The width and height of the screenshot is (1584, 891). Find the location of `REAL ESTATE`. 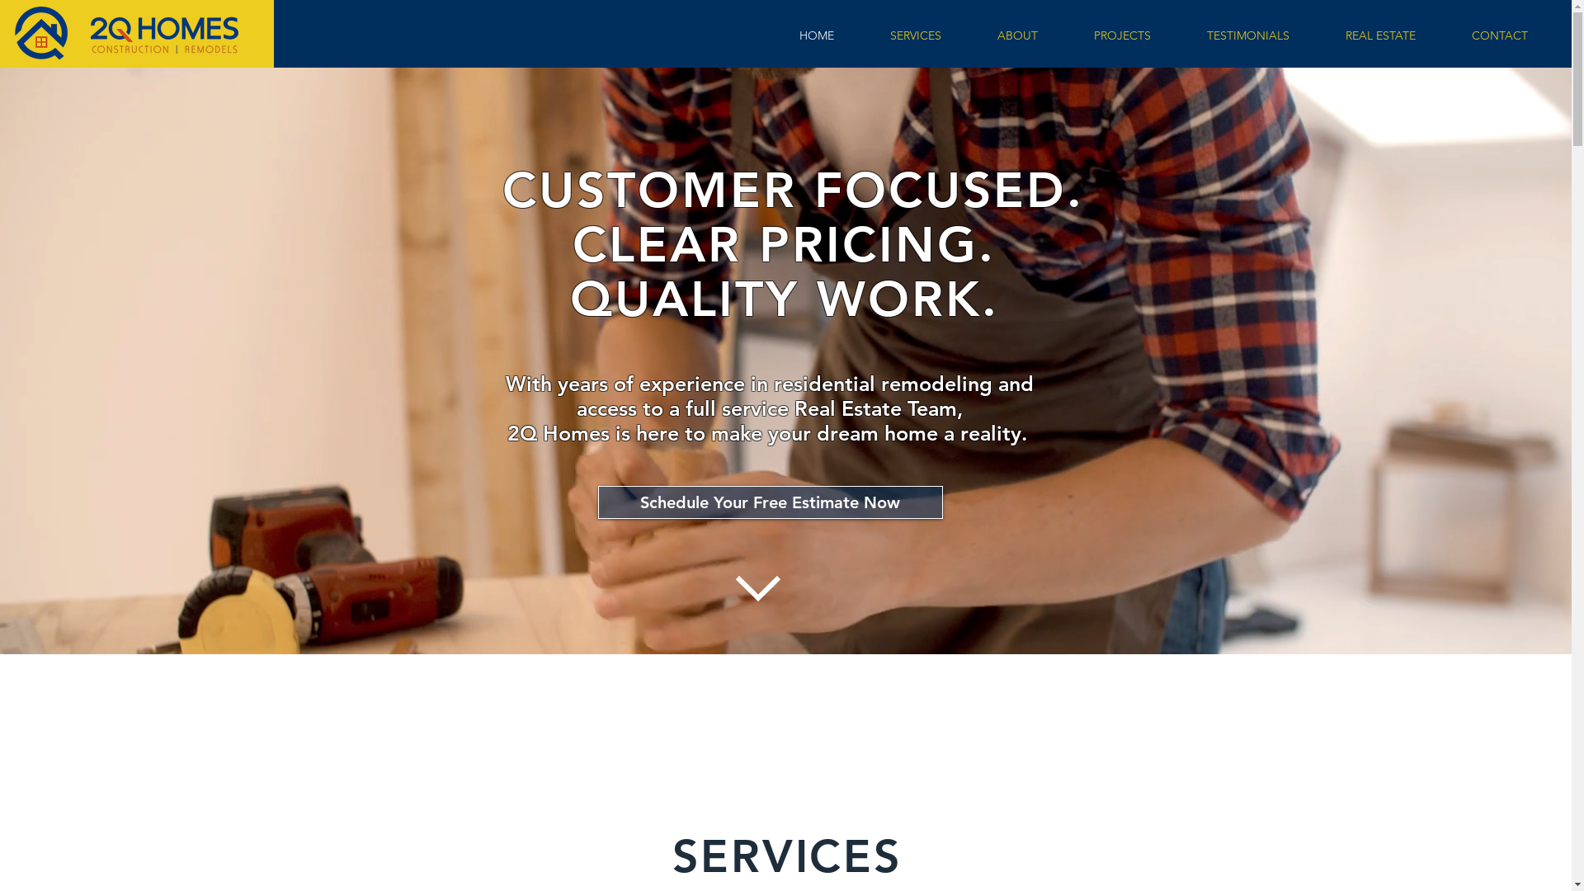

REAL ESTATE is located at coordinates (1381, 35).